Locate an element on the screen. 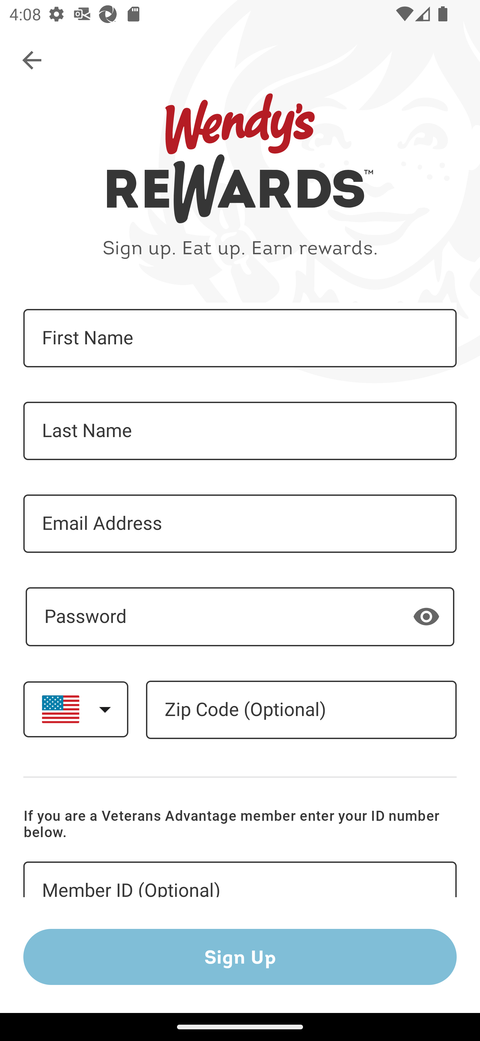 The image size is (480, 1041). Last Name - Required is located at coordinates (240, 431).